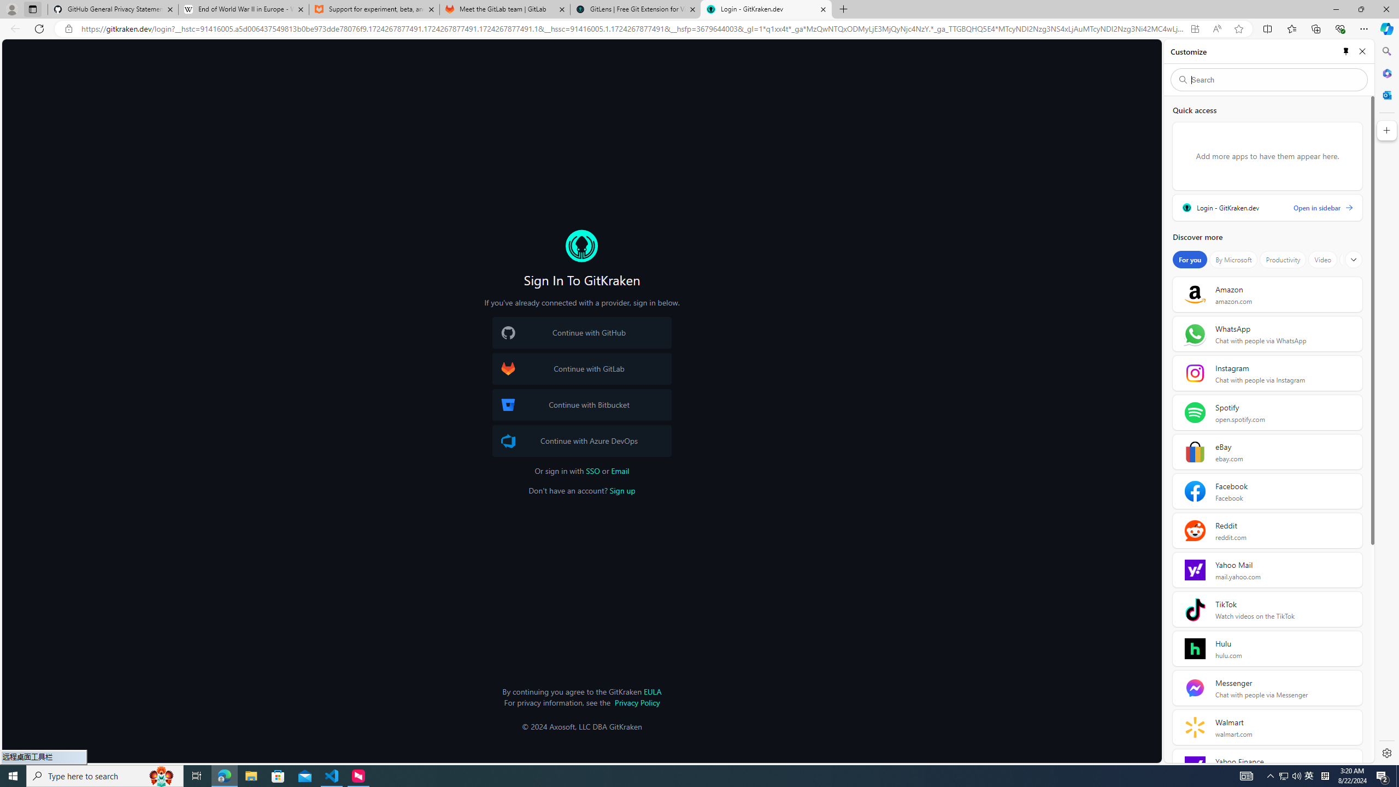  What do you see at coordinates (653, 691) in the screenshot?
I see `EULA` at bounding box center [653, 691].